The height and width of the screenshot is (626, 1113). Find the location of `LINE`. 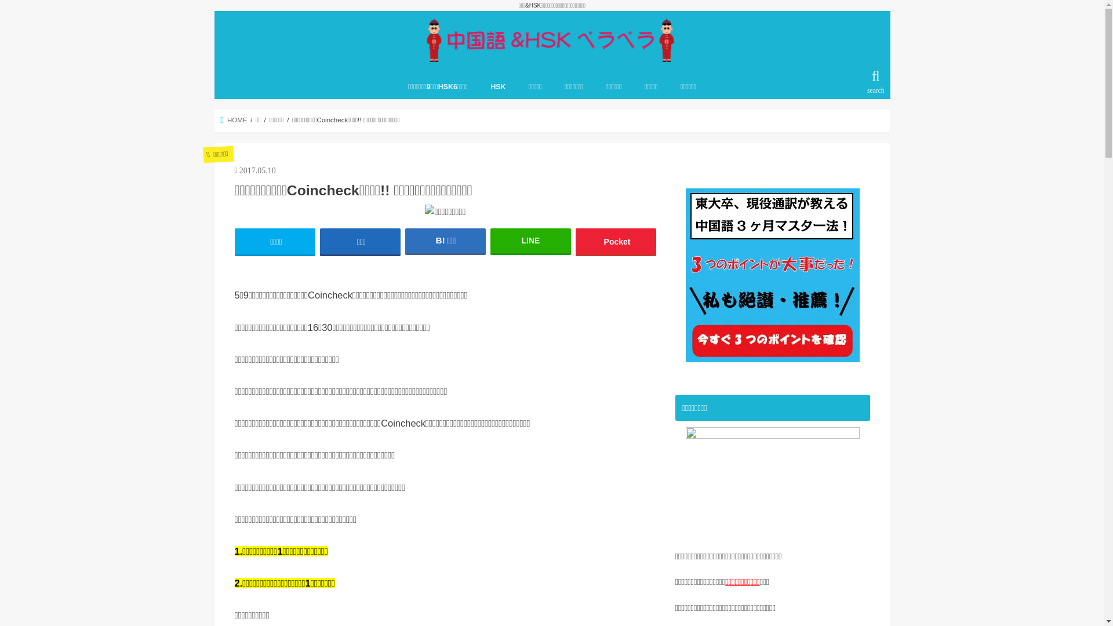

LINE is located at coordinates (531, 241).